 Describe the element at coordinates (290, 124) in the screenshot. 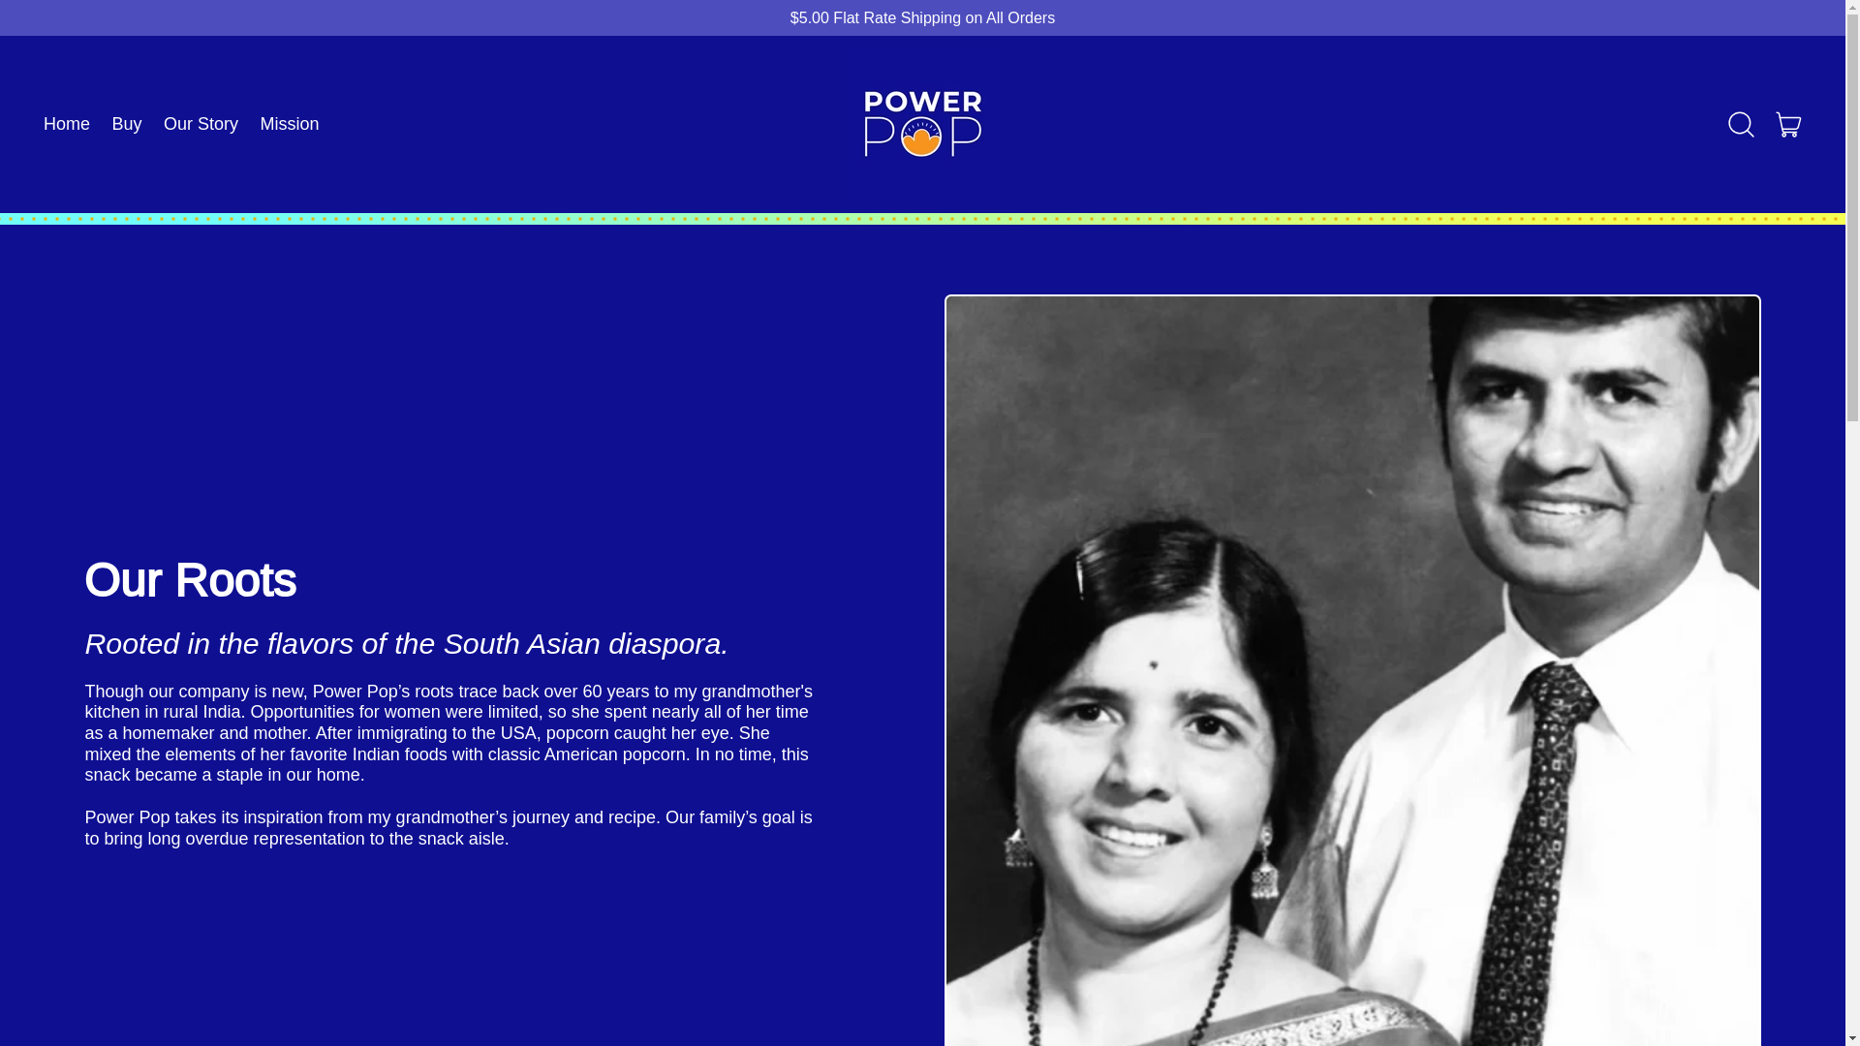

I see `Mission` at that location.